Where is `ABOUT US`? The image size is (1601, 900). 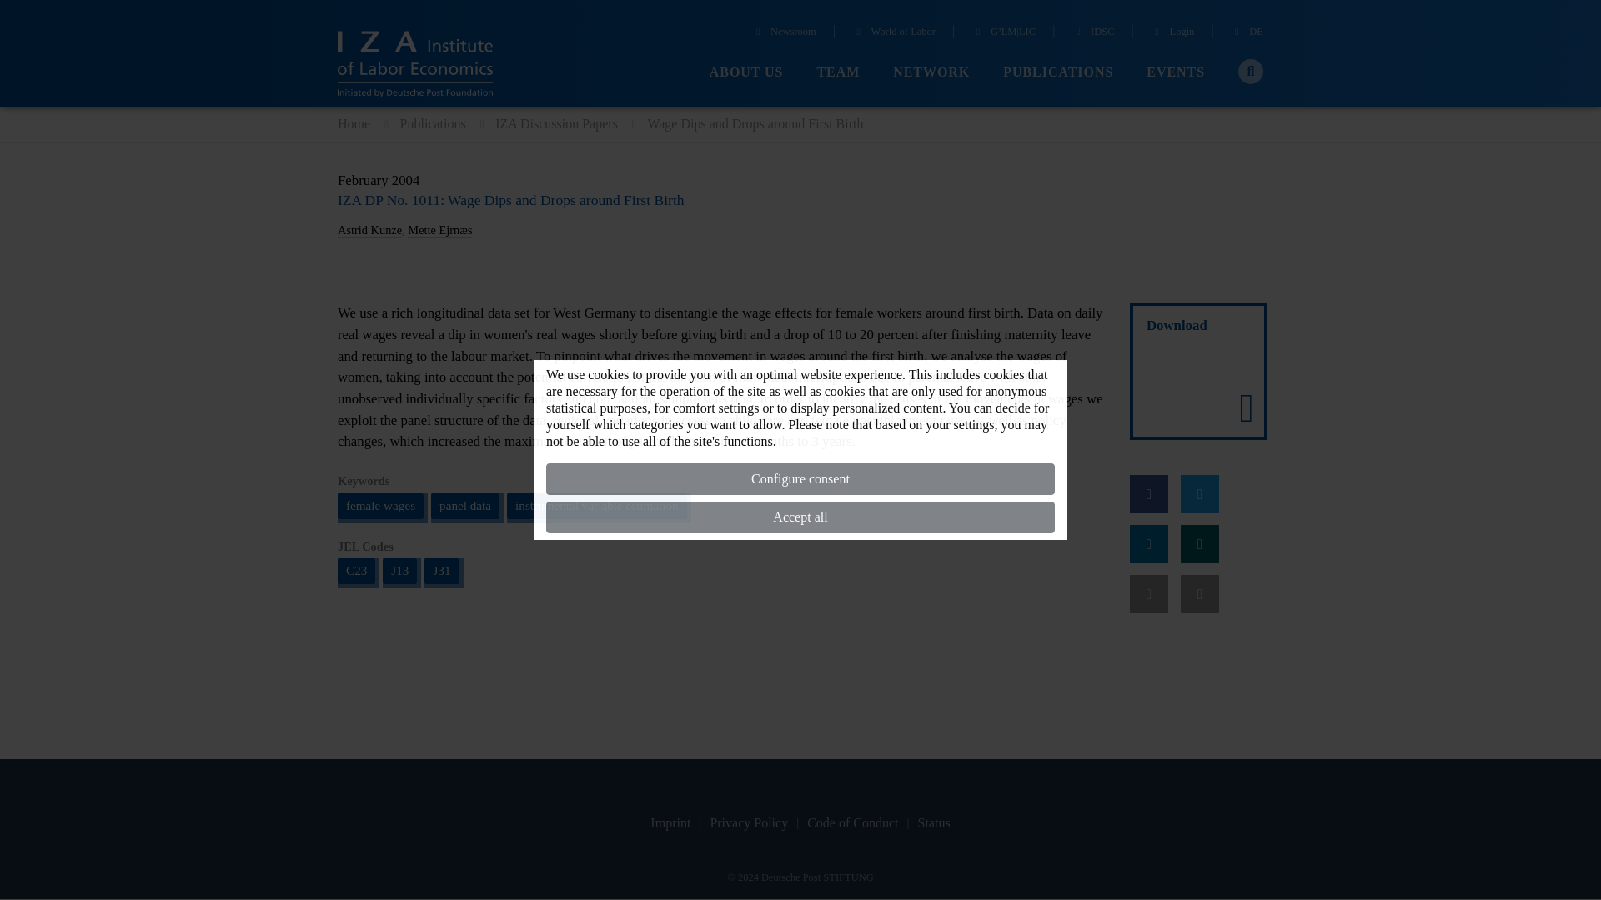
ABOUT US is located at coordinates (746, 72).